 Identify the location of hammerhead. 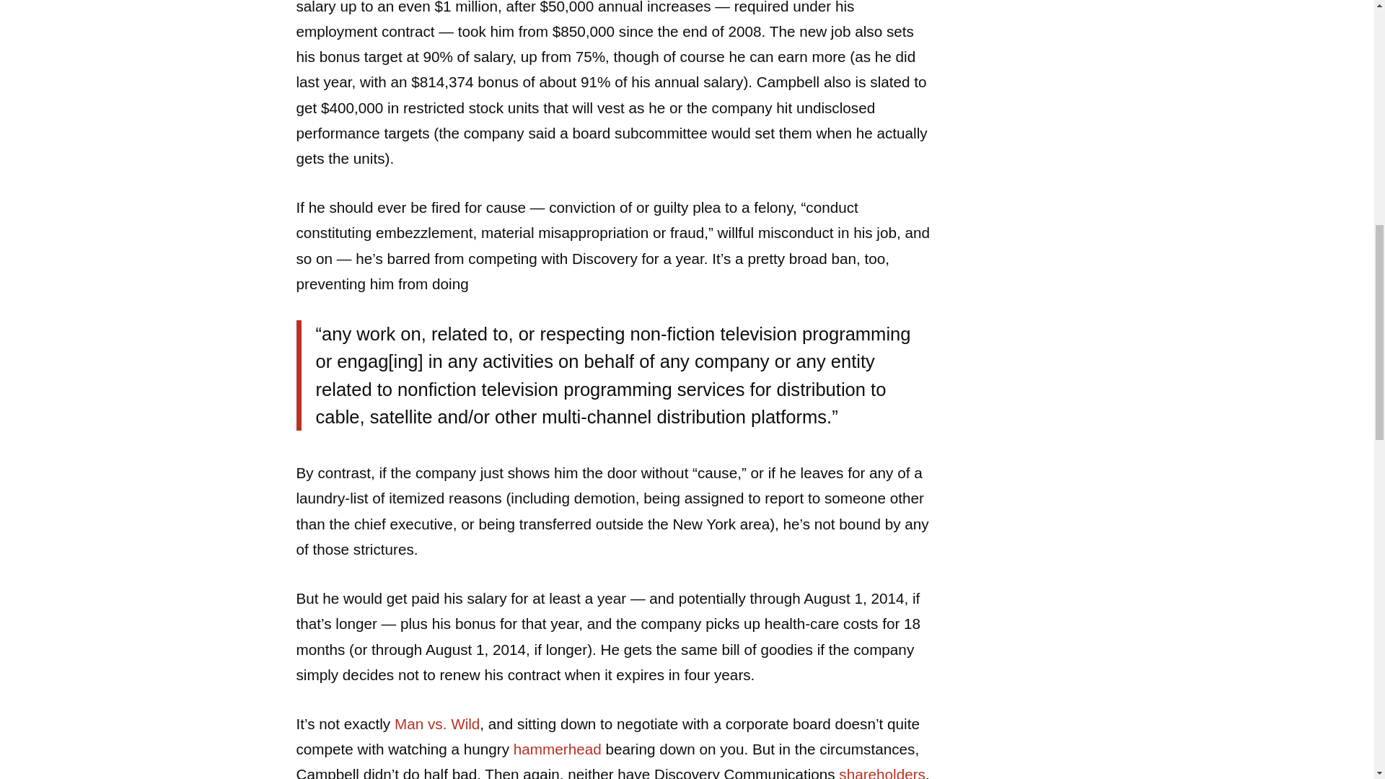
(557, 749).